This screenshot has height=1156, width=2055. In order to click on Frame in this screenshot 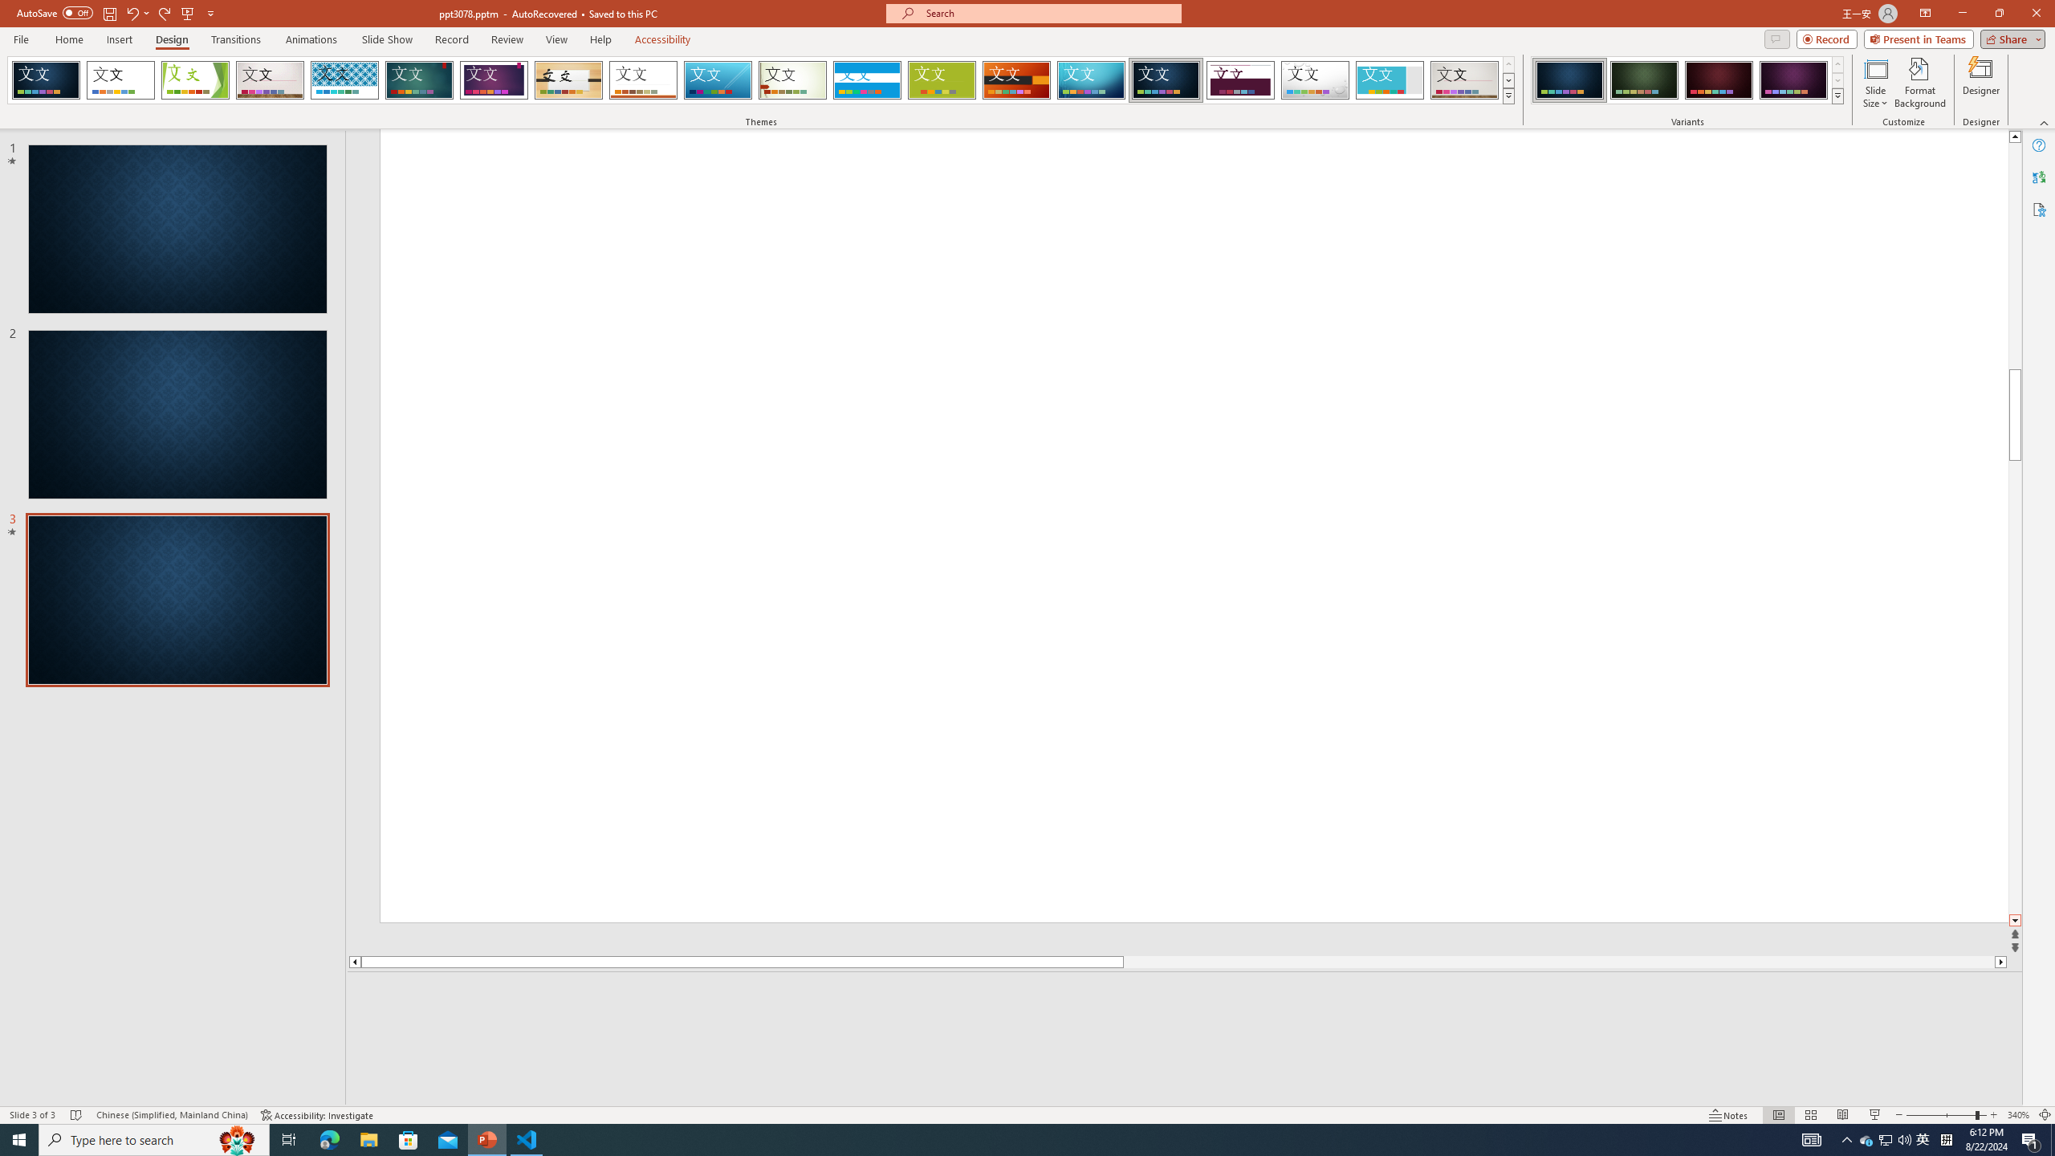, I will do `click(1390, 80)`.